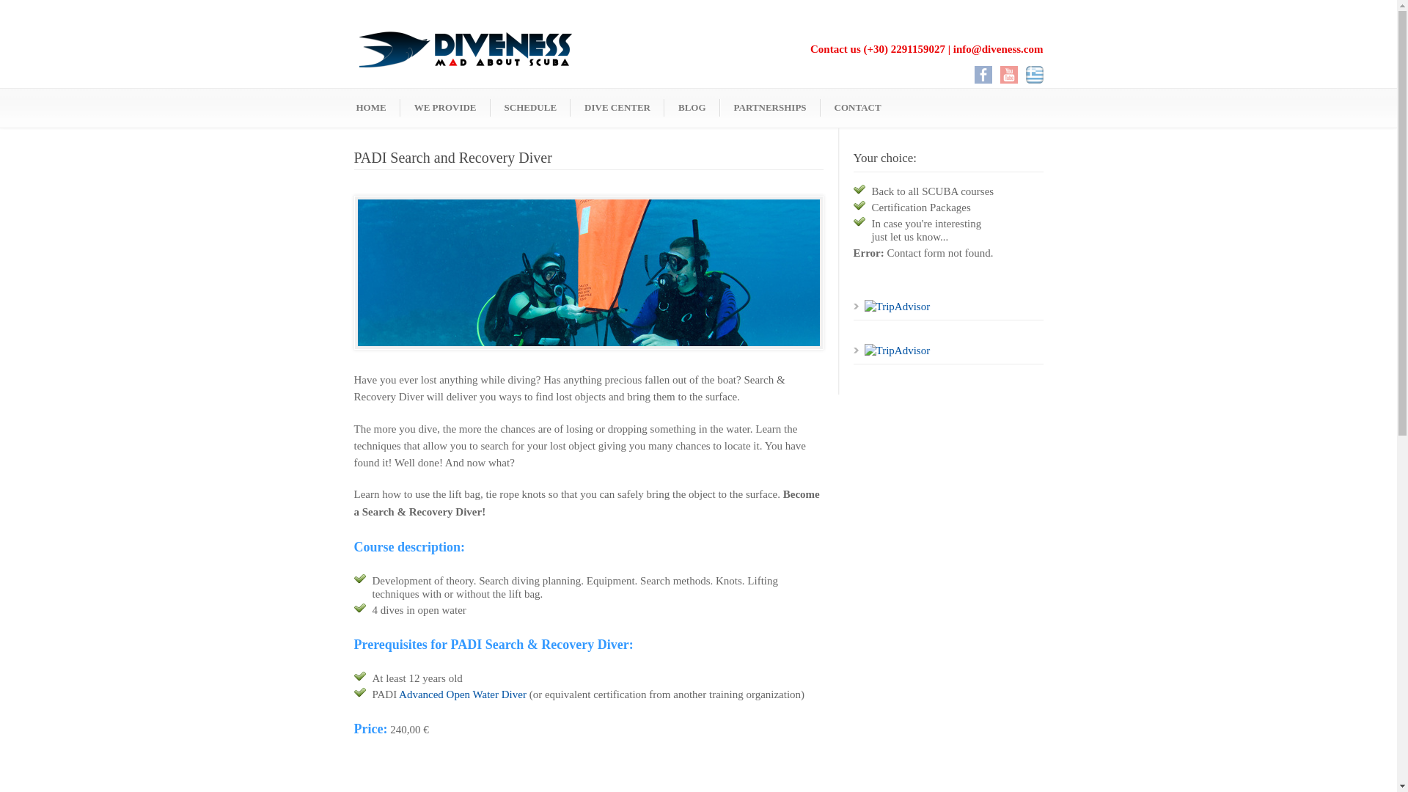  What do you see at coordinates (857, 106) in the screenshot?
I see `CONTACT` at bounding box center [857, 106].